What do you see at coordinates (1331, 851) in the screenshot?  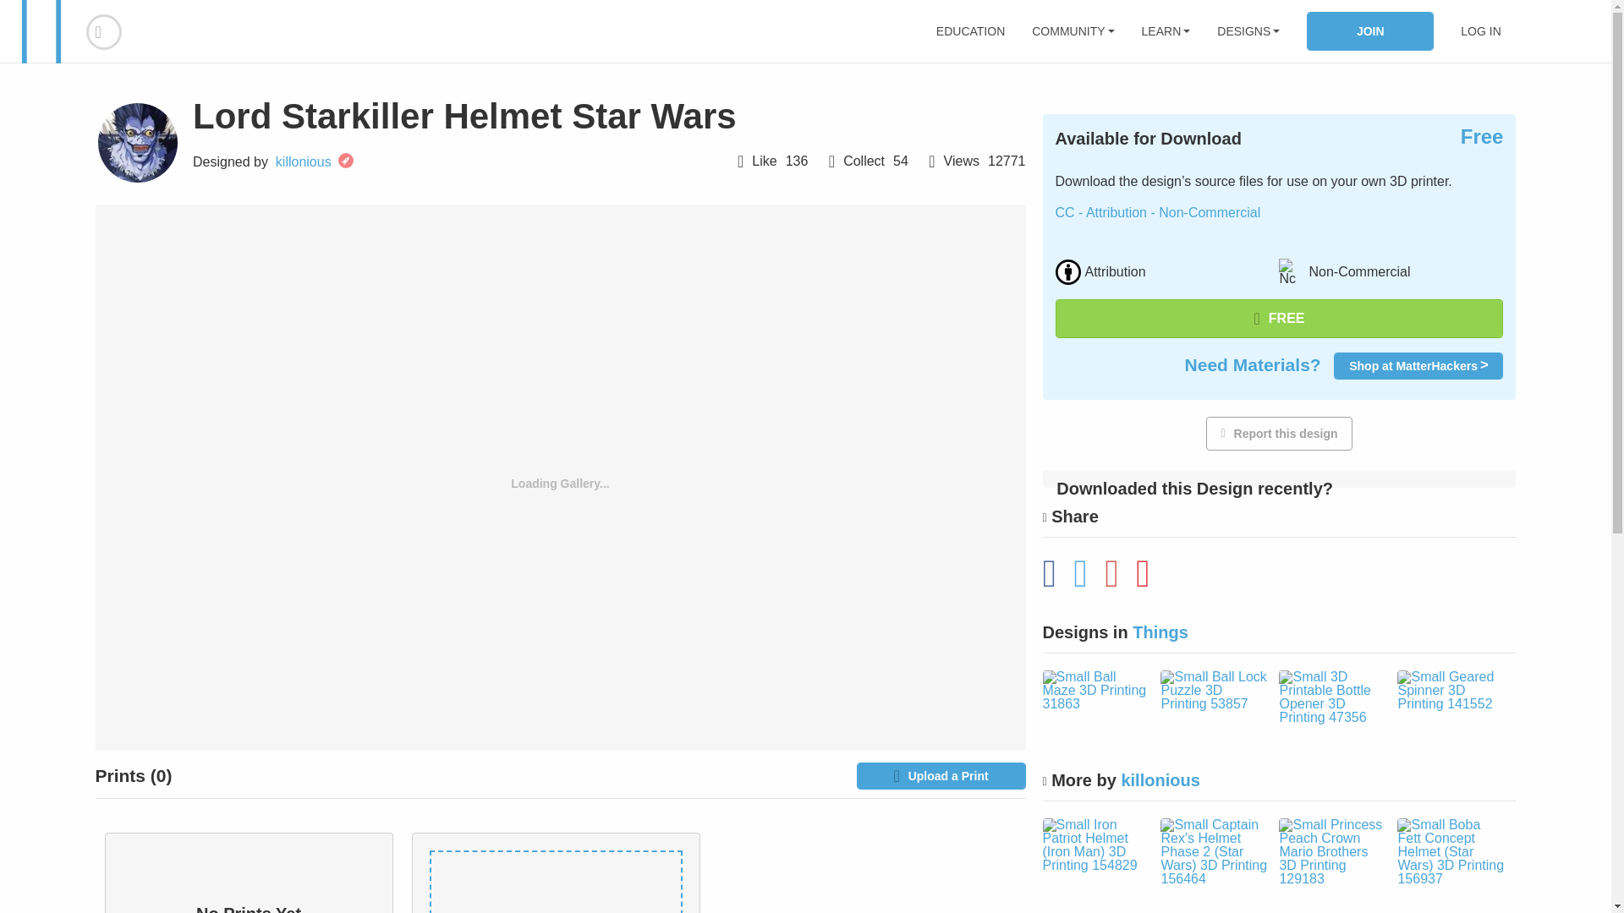 I see `Small Princess Peach Crown Mario Brothers 3D Printing 129183` at bounding box center [1331, 851].